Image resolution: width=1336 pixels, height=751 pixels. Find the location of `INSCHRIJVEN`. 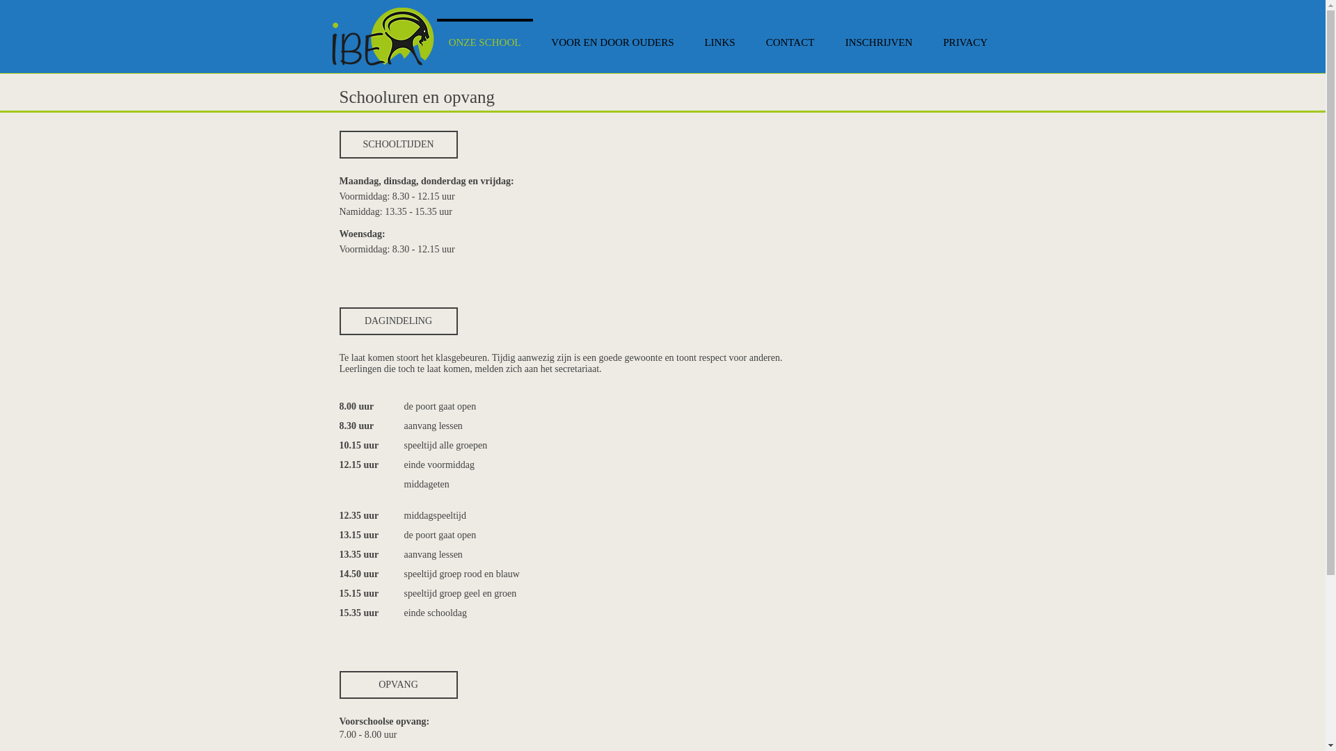

INSCHRIJVEN is located at coordinates (878, 36).